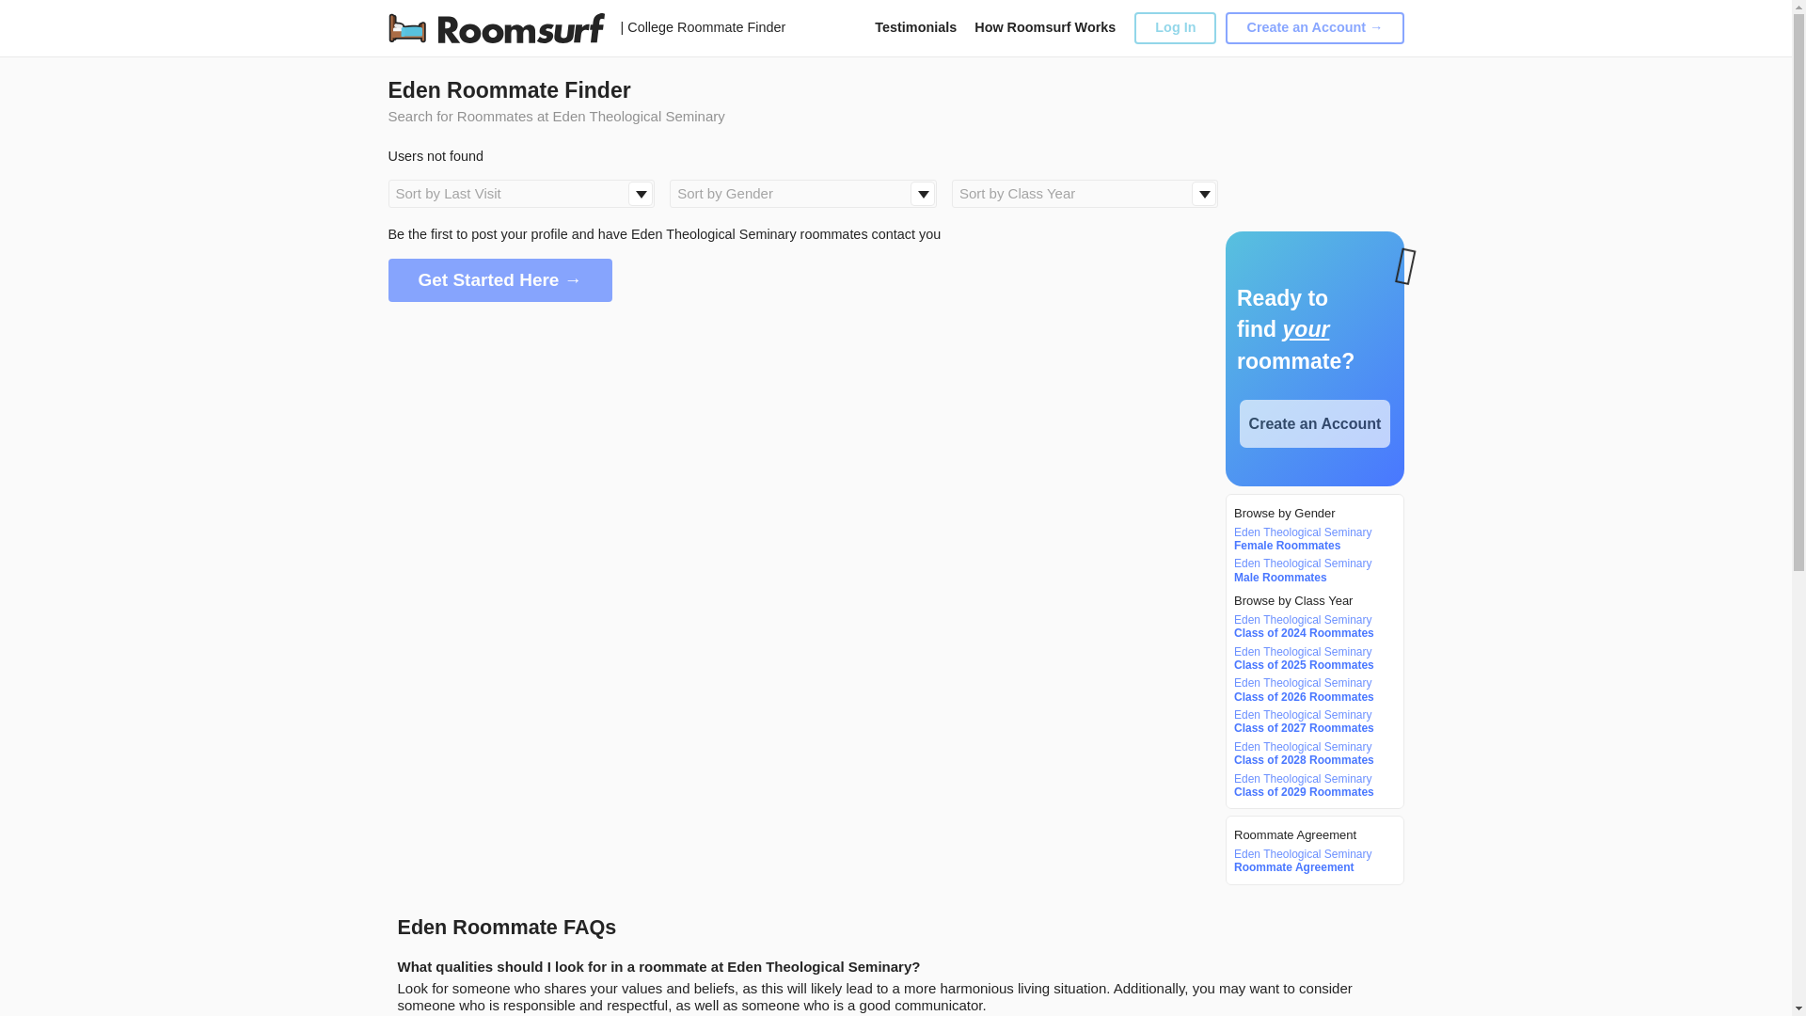 This screenshot has height=1016, width=1806. I want to click on Eden Theological Seminary Class of 2028 Roommates, so click(1311, 754).